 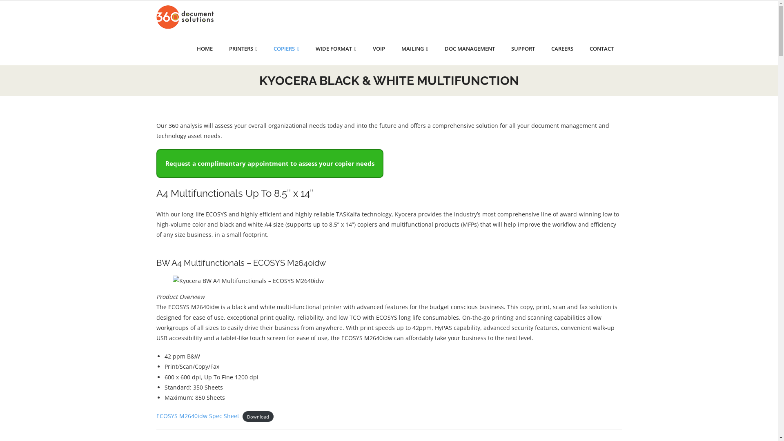 What do you see at coordinates (287, 49) in the screenshot?
I see `COPIERS` at bounding box center [287, 49].